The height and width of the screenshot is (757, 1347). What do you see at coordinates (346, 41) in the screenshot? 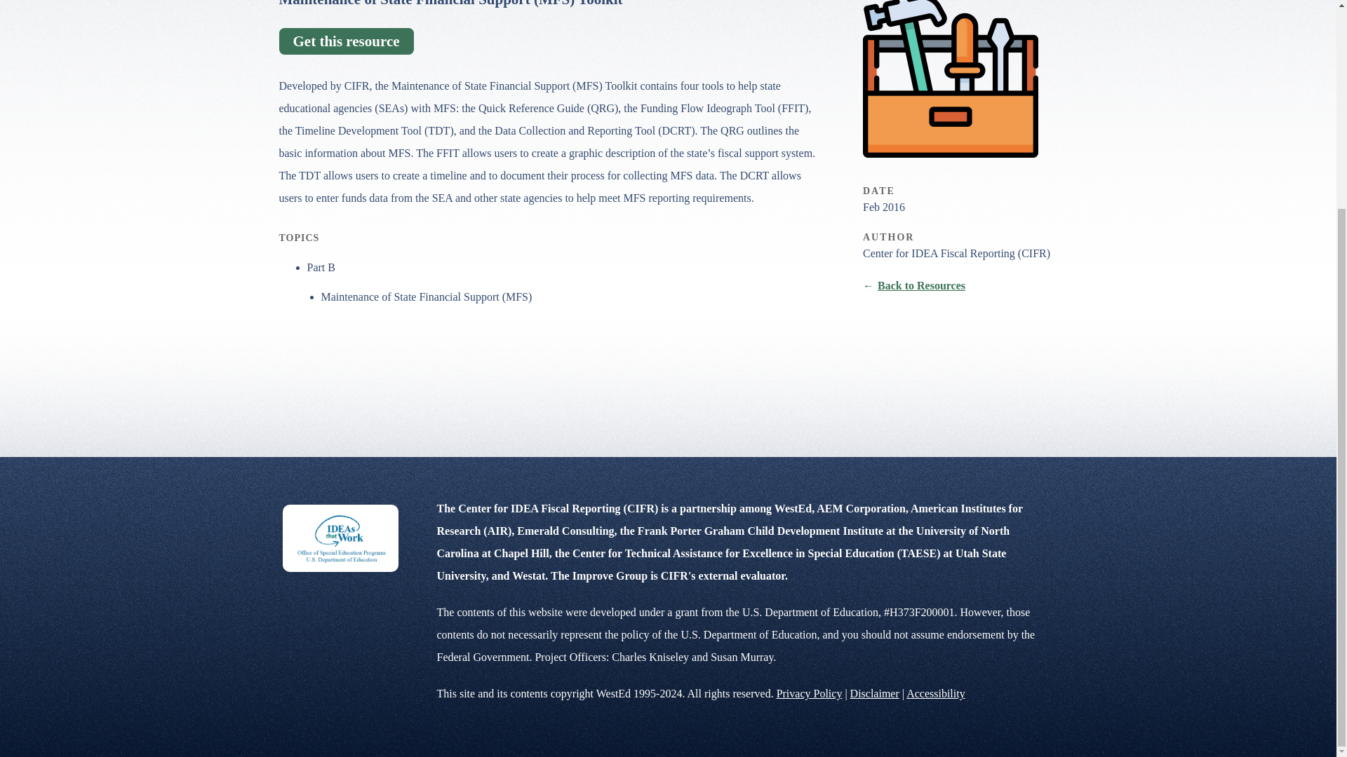
I see `Get this resource` at bounding box center [346, 41].